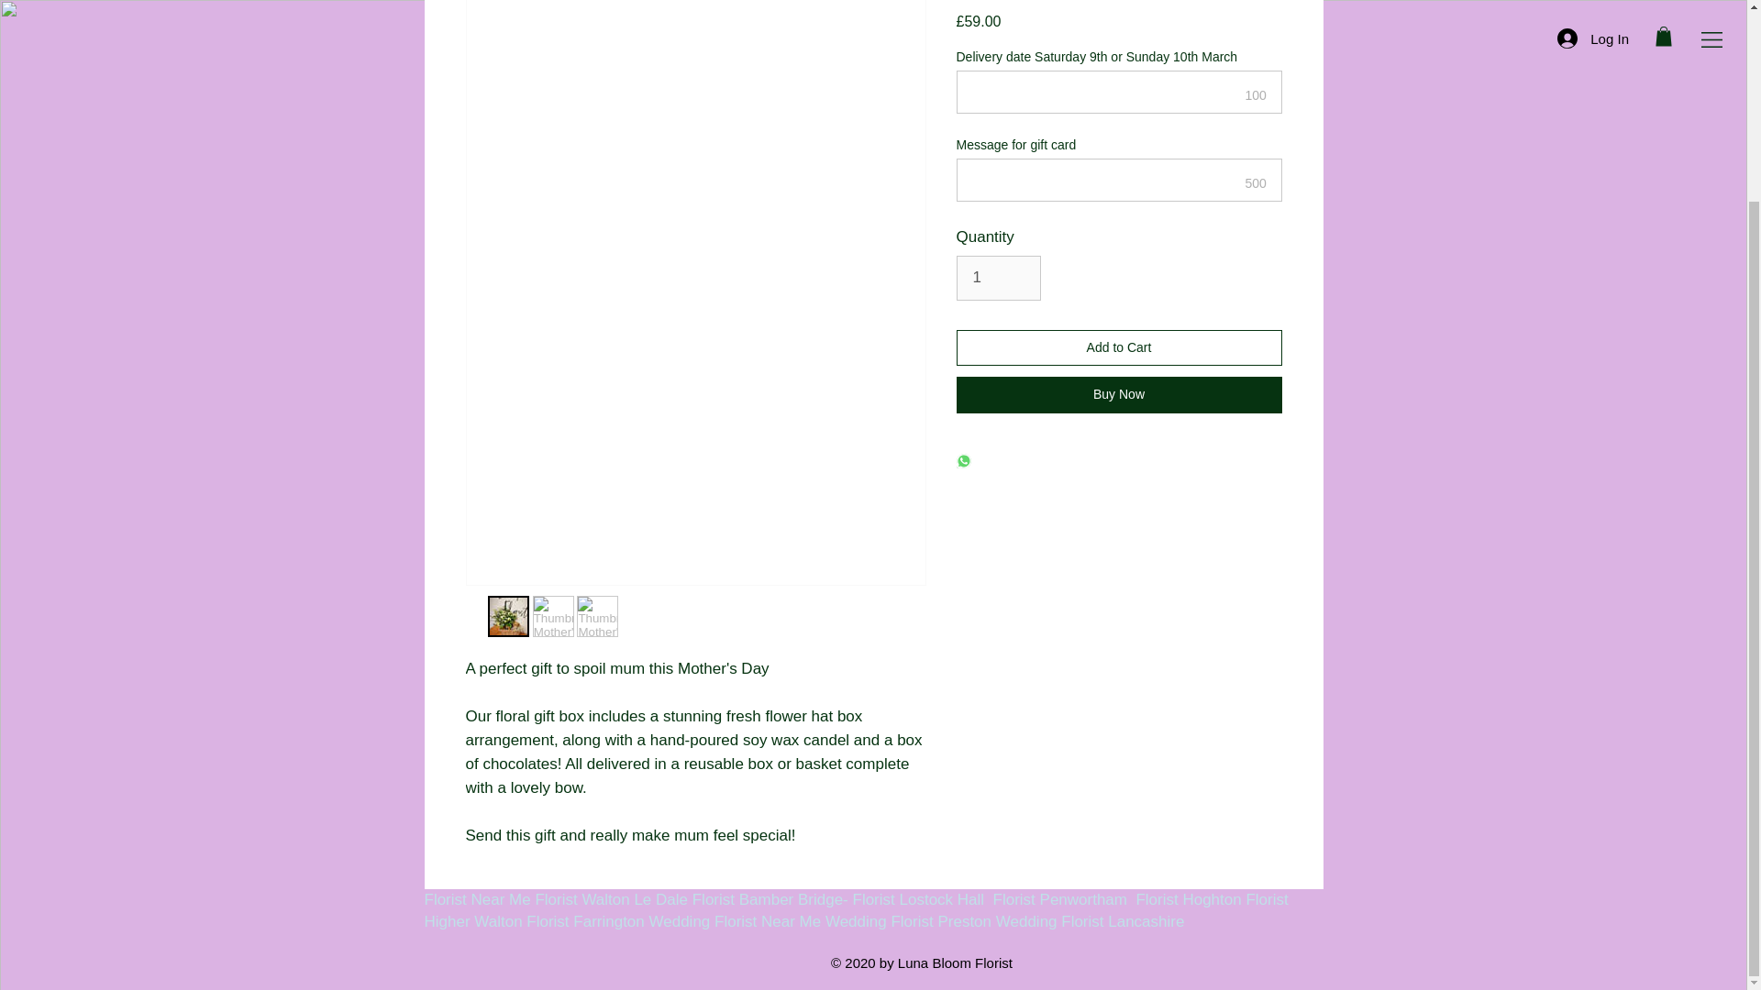  Describe the element at coordinates (1119, 395) in the screenshot. I see `Buy Now` at that location.